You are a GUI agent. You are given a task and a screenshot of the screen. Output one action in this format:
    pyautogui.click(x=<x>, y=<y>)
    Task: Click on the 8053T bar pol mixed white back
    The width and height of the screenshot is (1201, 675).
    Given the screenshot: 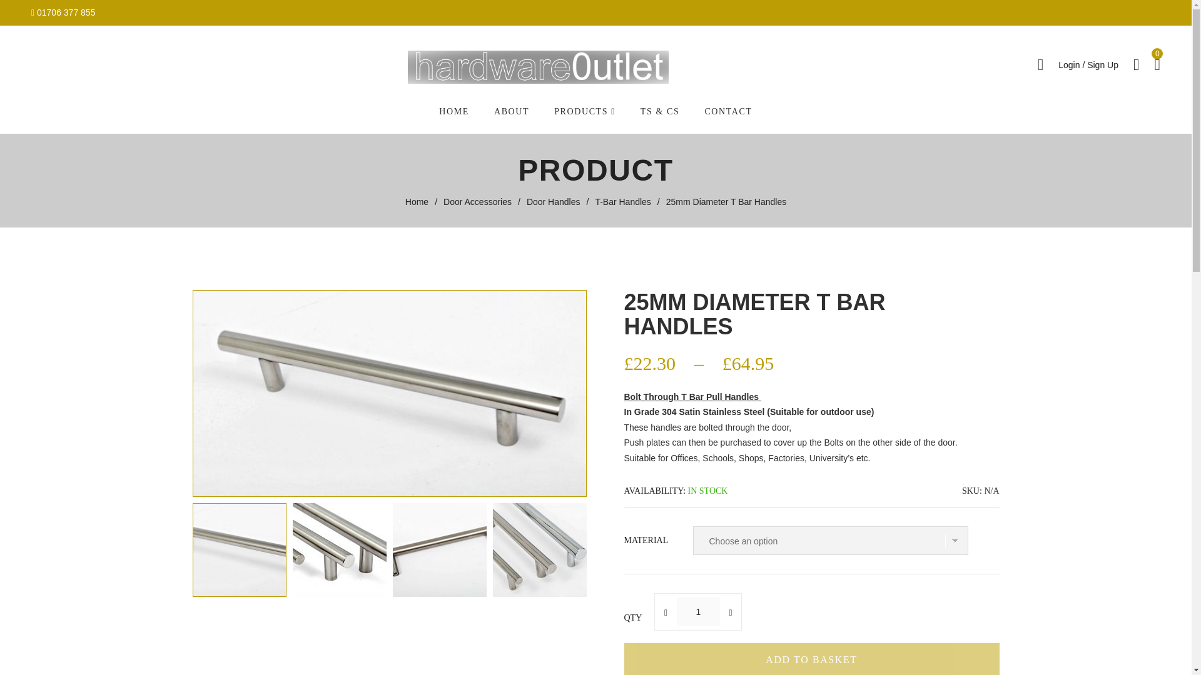 What is the action you would take?
    pyautogui.click(x=539, y=549)
    